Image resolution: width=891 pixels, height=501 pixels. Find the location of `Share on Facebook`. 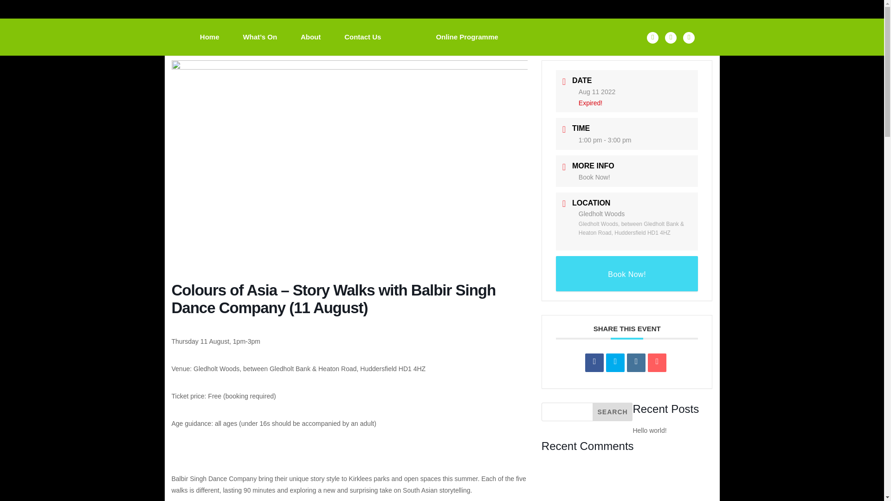

Share on Facebook is located at coordinates (594, 363).